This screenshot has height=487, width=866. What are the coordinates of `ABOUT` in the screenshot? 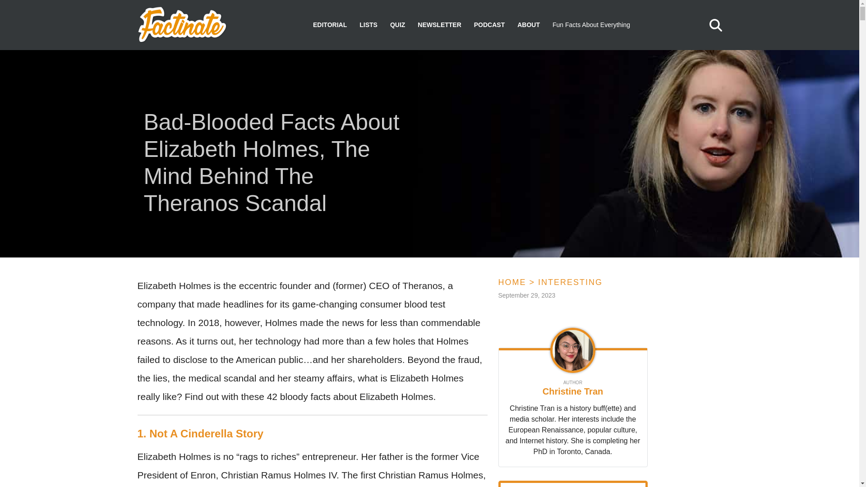 It's located at (528, 25).